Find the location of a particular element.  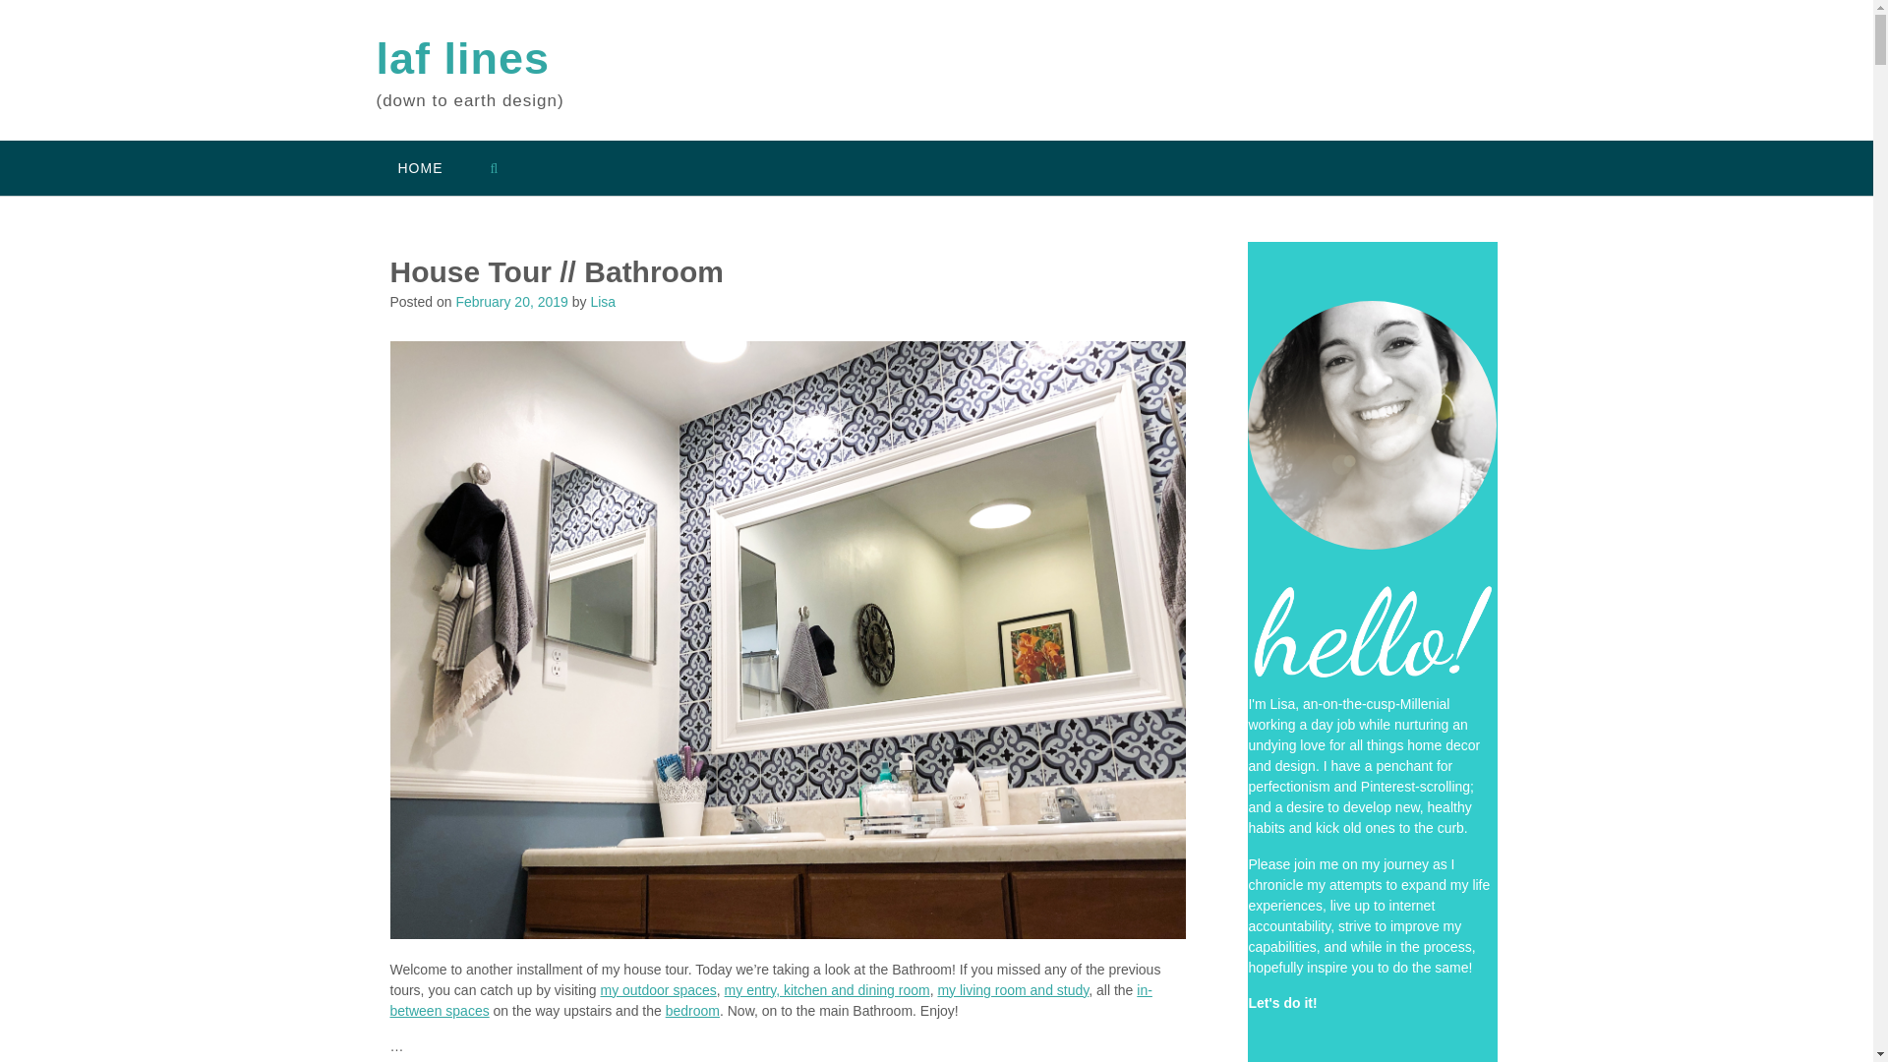

HOME is located at coordinates (420, 167).